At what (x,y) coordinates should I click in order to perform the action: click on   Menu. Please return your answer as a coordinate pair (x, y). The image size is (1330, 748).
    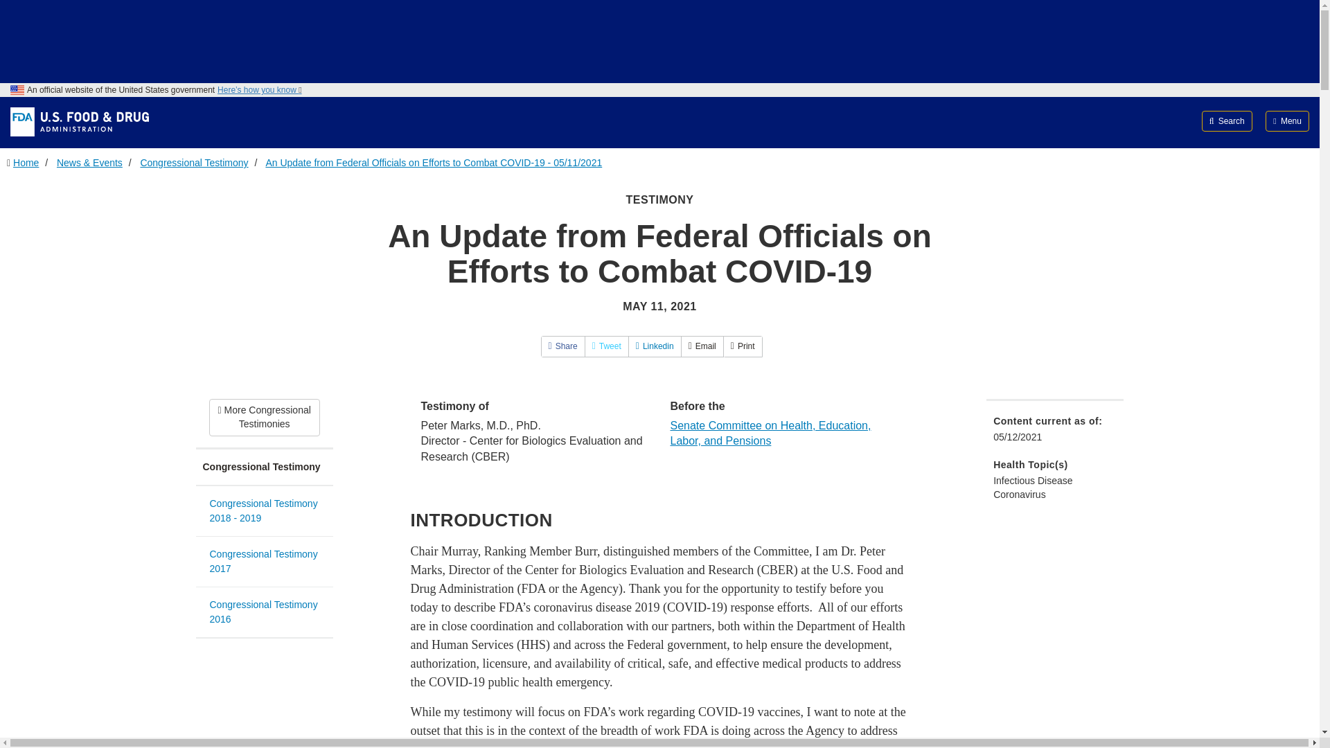
    Looking at the image, I should click on (1287, 121).